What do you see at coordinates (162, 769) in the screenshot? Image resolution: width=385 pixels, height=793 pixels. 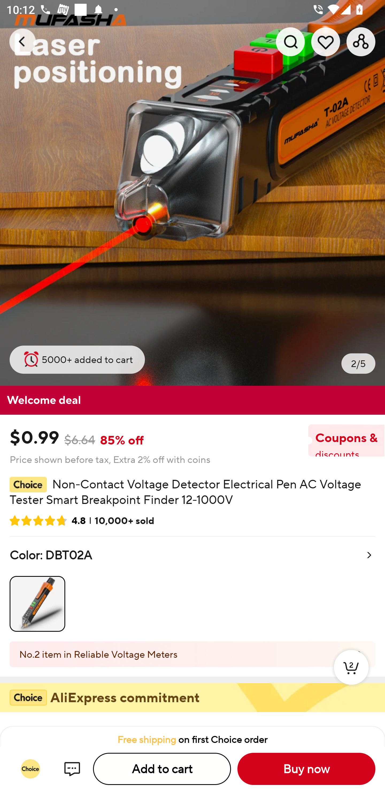 I see `Add to cart` at bounding box center [162, 769].